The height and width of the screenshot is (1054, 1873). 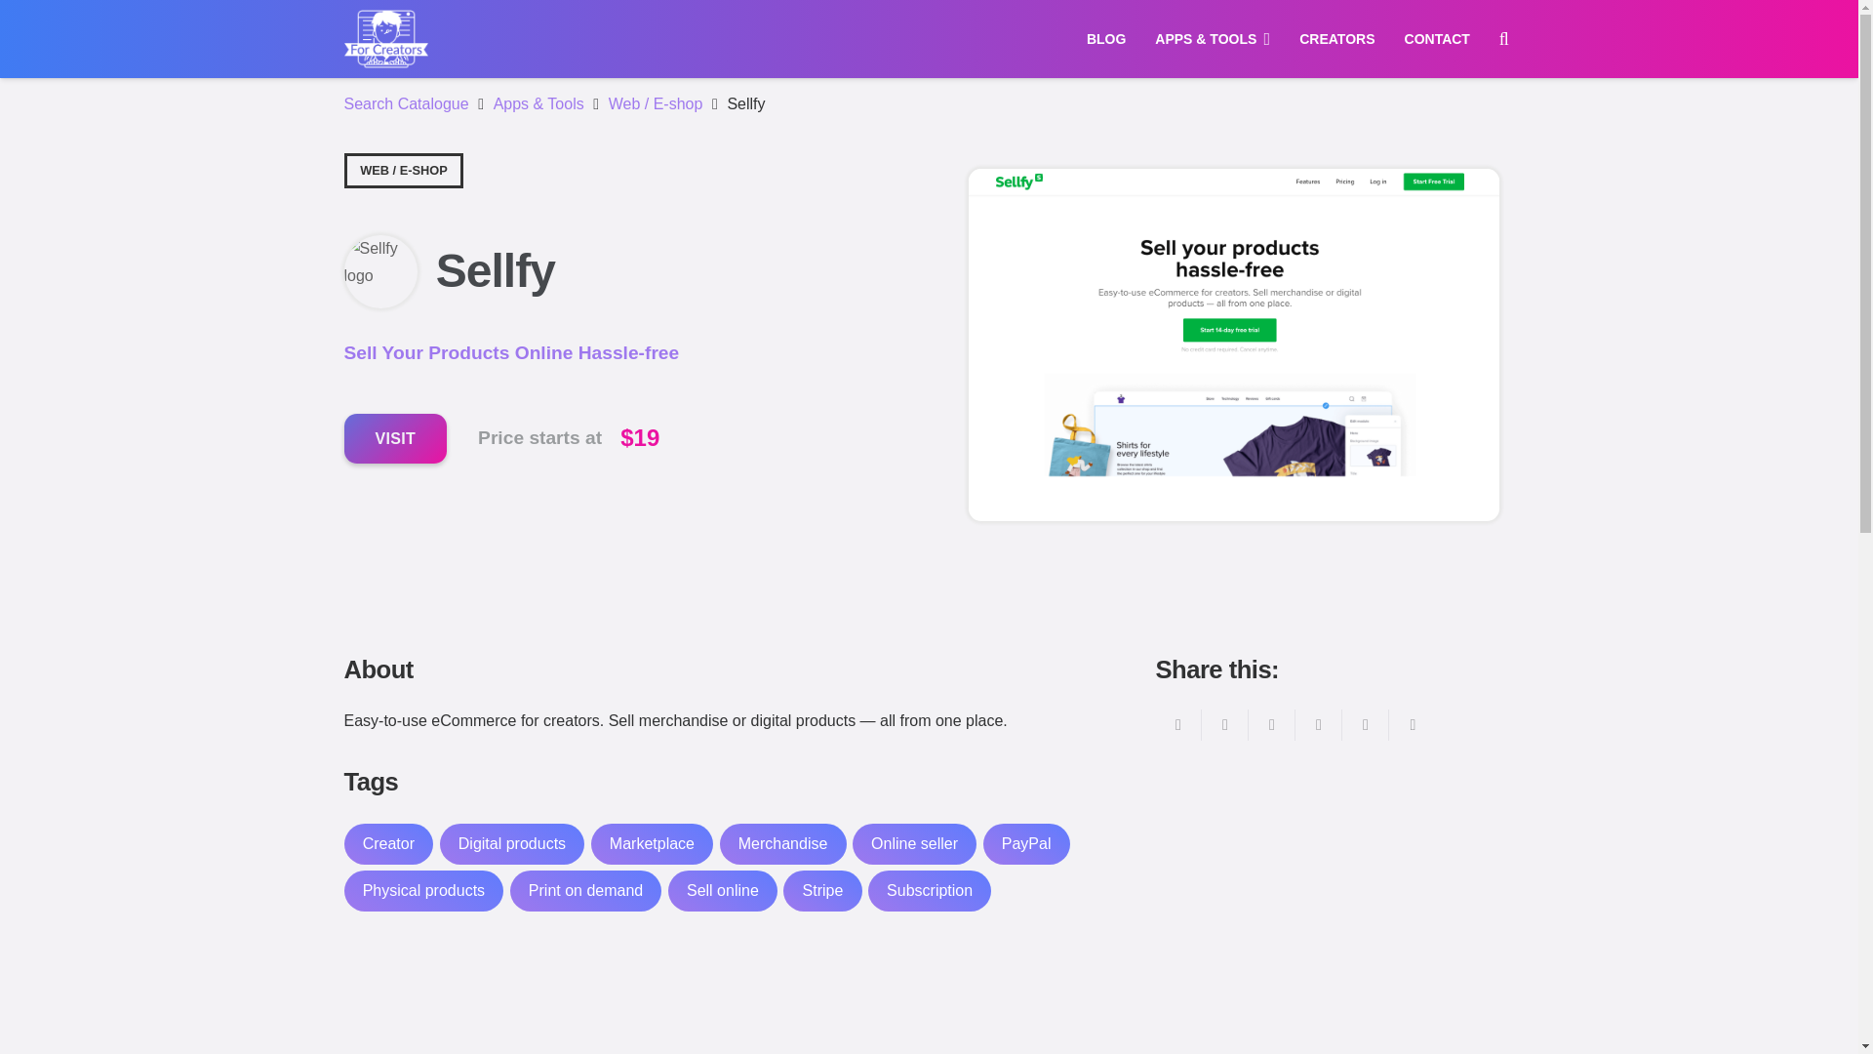 What do you see at coordinates (1232, 359) in the screenshot?
I see `Sellfy screen` at bounding box center [1232, 359].